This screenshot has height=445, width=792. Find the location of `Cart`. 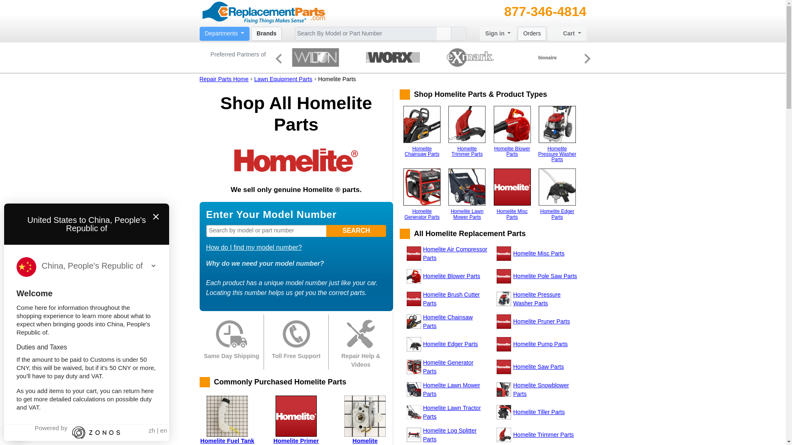

Cart is located at coordinates (567, 34).